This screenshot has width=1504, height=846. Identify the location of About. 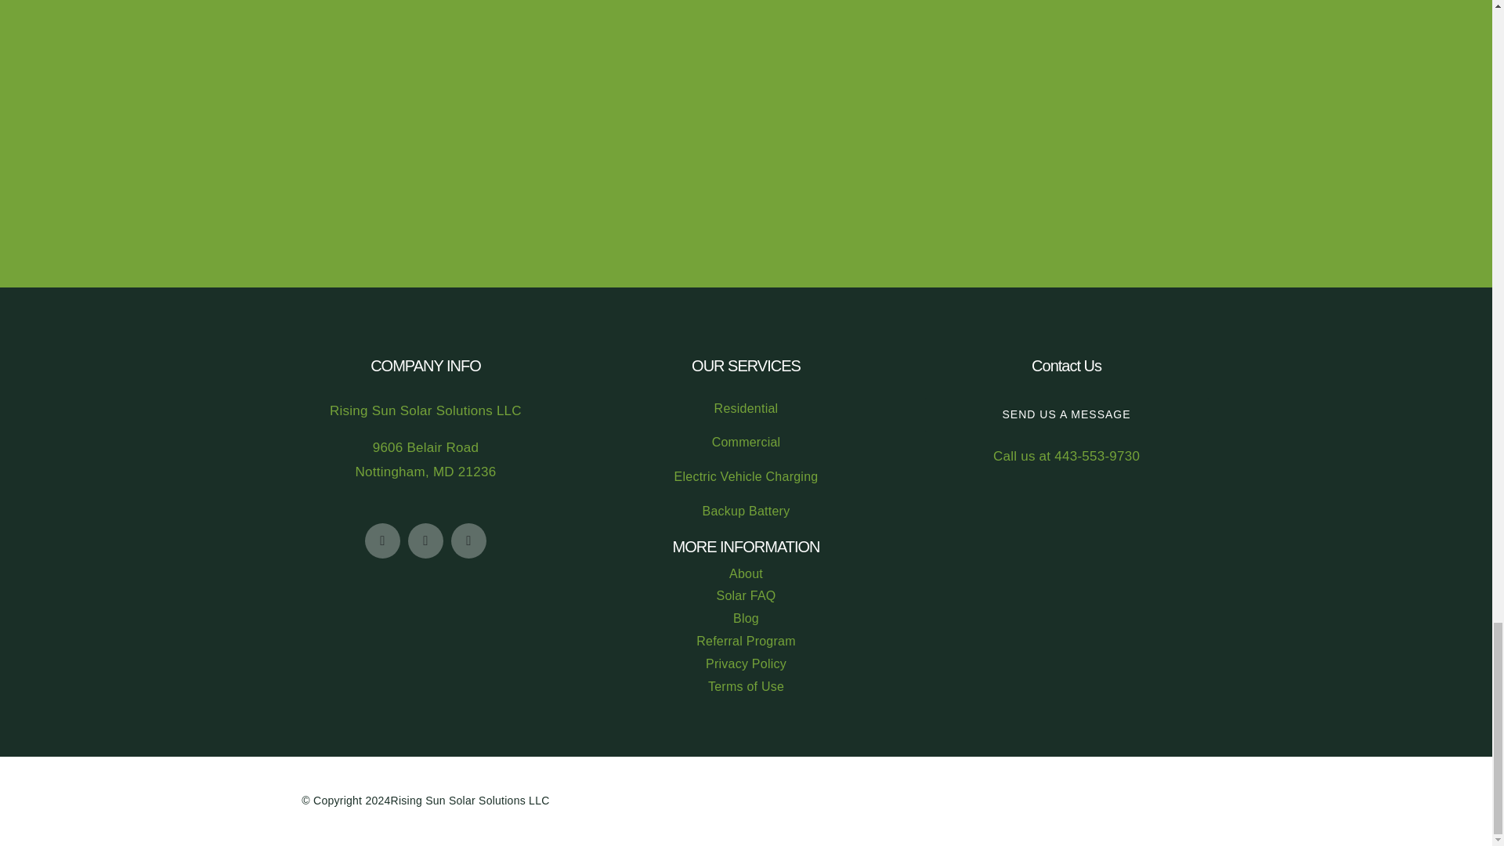
(746, 575).